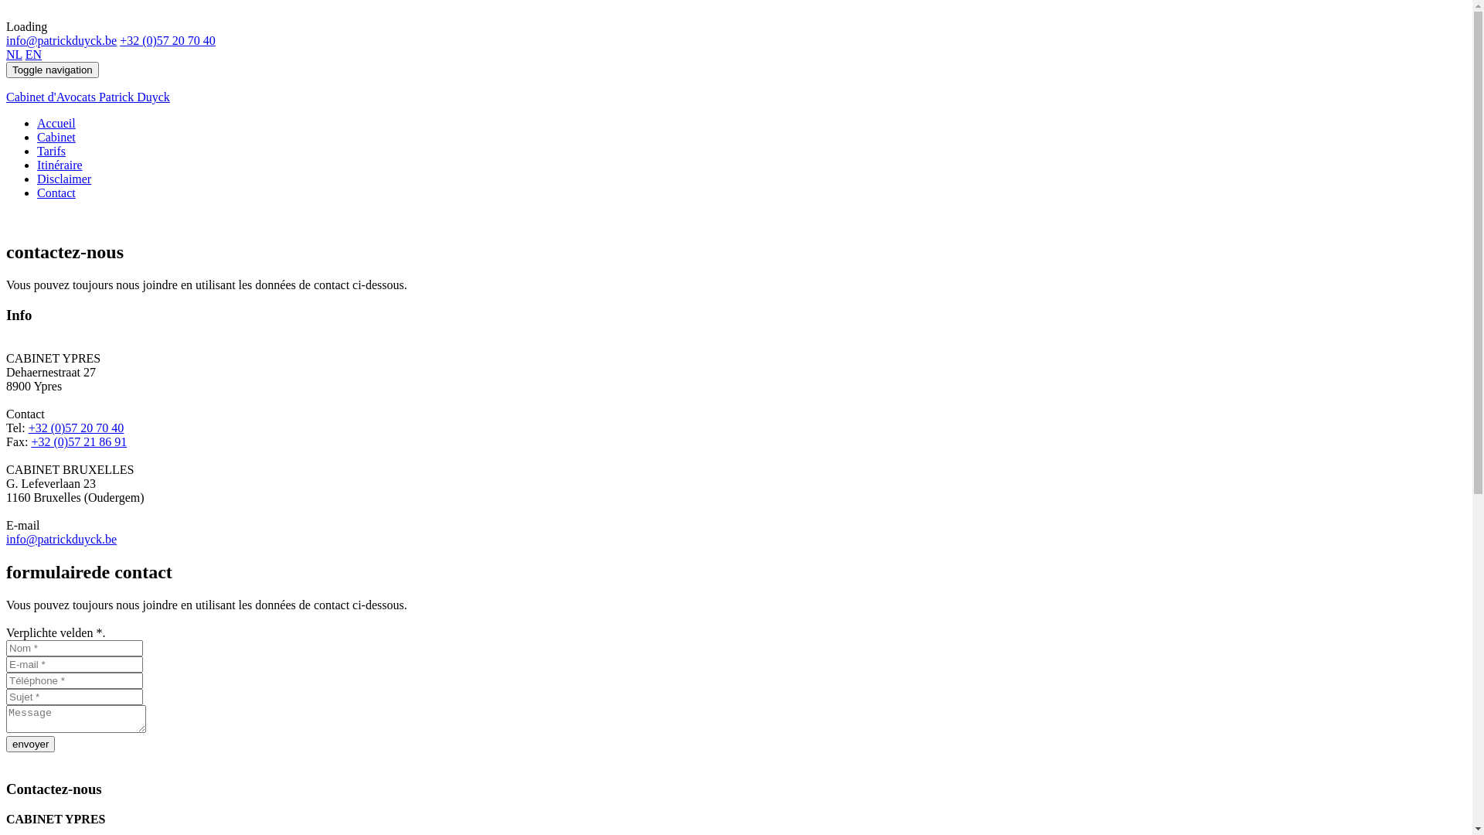 This screenshot has height=835, width=1484. I want to click on +32 (0)57 20 70 40, so click(77, 428).